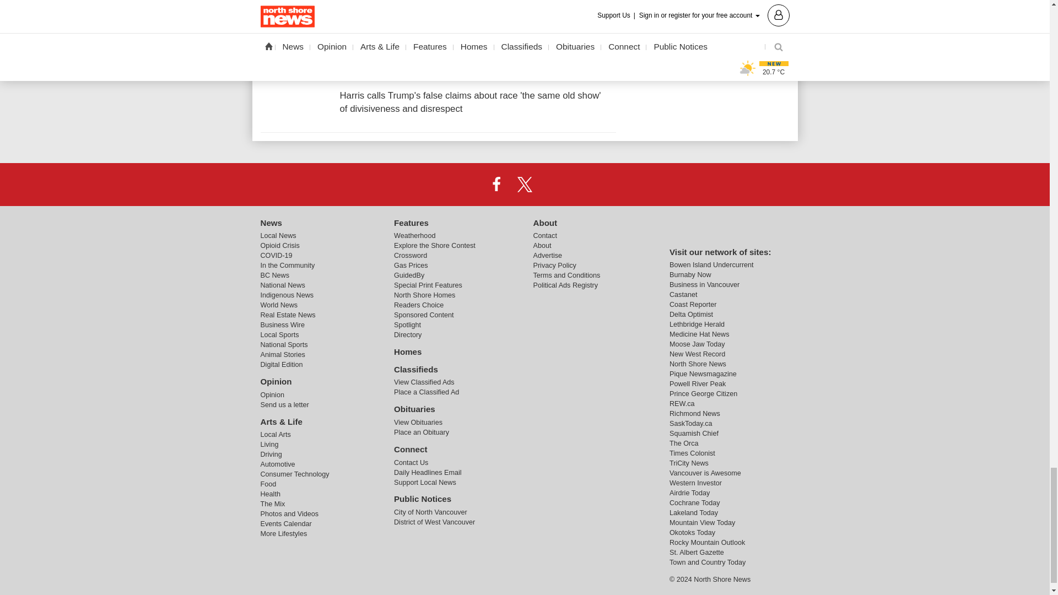  I want to click on X, so click(524, 184).